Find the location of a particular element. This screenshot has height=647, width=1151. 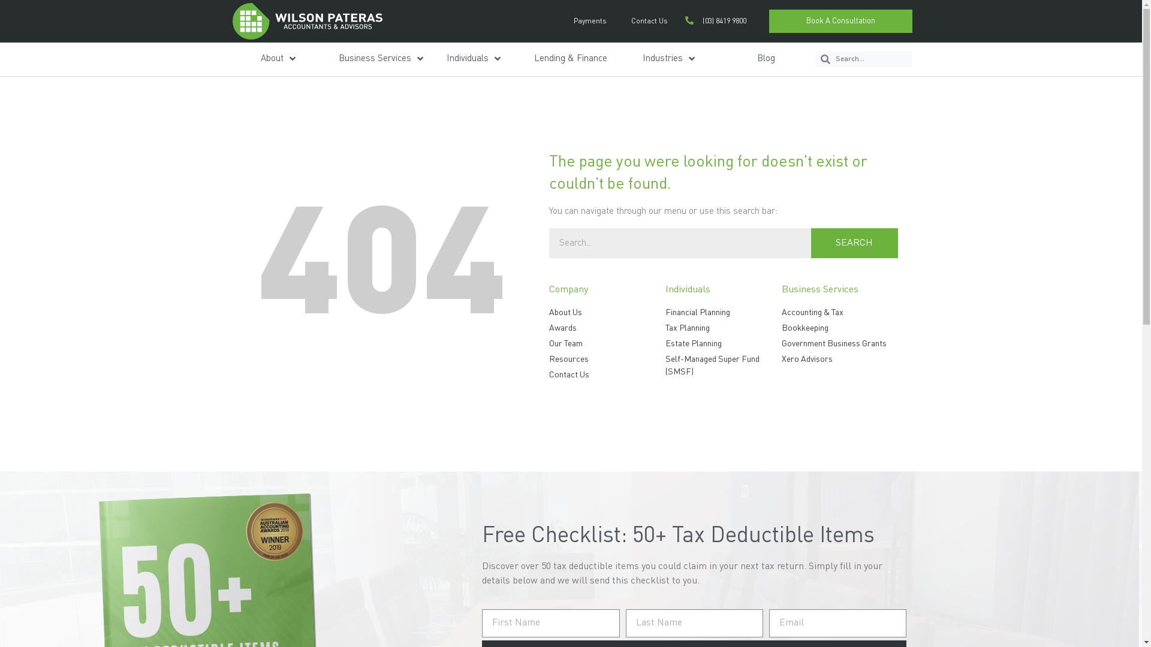

Contact Us is located at coordinates (646, 22).